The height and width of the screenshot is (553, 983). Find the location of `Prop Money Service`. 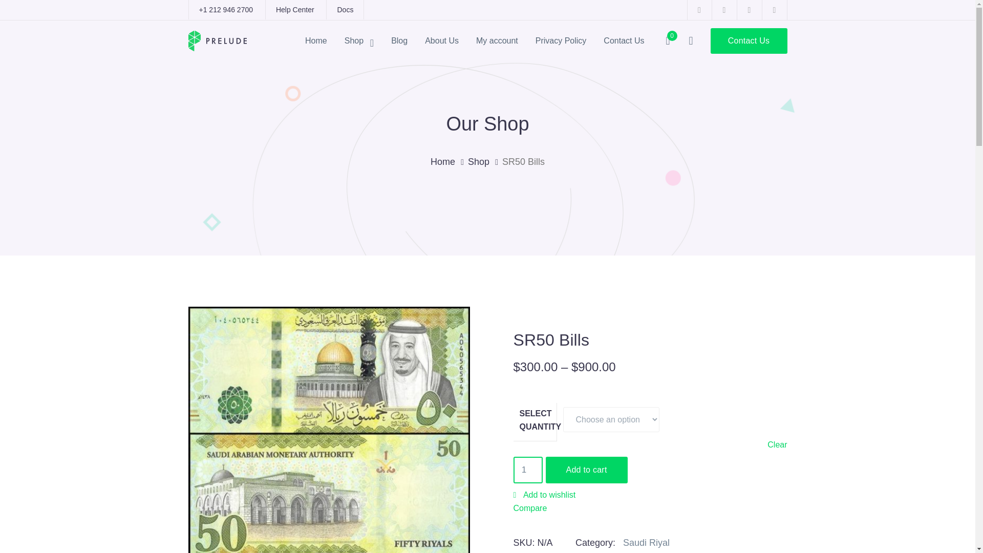

Prop Money Service is located at coordinates (217, 40).